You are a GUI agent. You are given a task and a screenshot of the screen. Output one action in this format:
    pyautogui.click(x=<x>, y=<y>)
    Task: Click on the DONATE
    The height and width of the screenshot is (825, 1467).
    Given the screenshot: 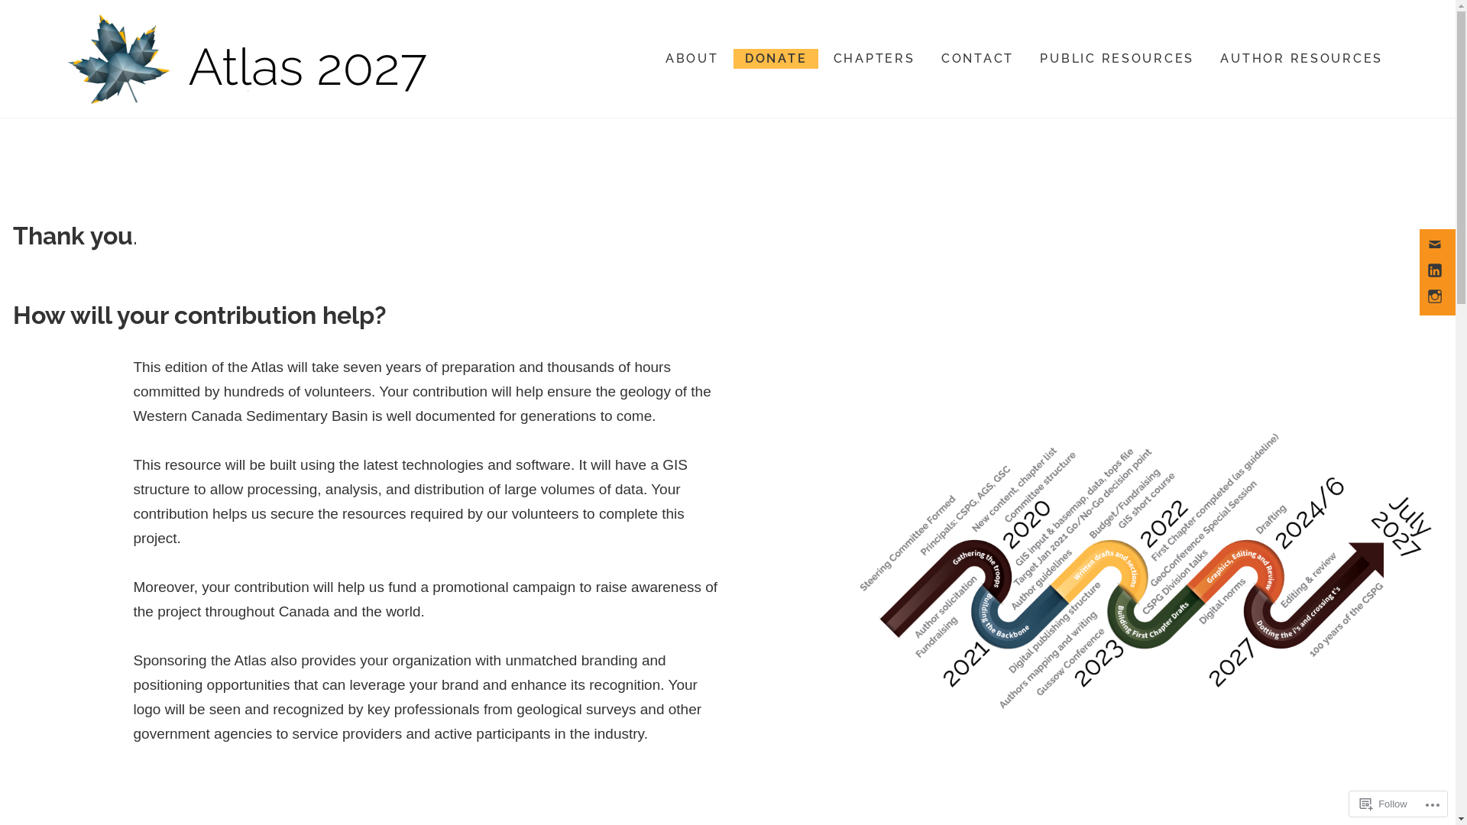 What is the action you would take?
    pyautogui.click(x=776, y=60)
    